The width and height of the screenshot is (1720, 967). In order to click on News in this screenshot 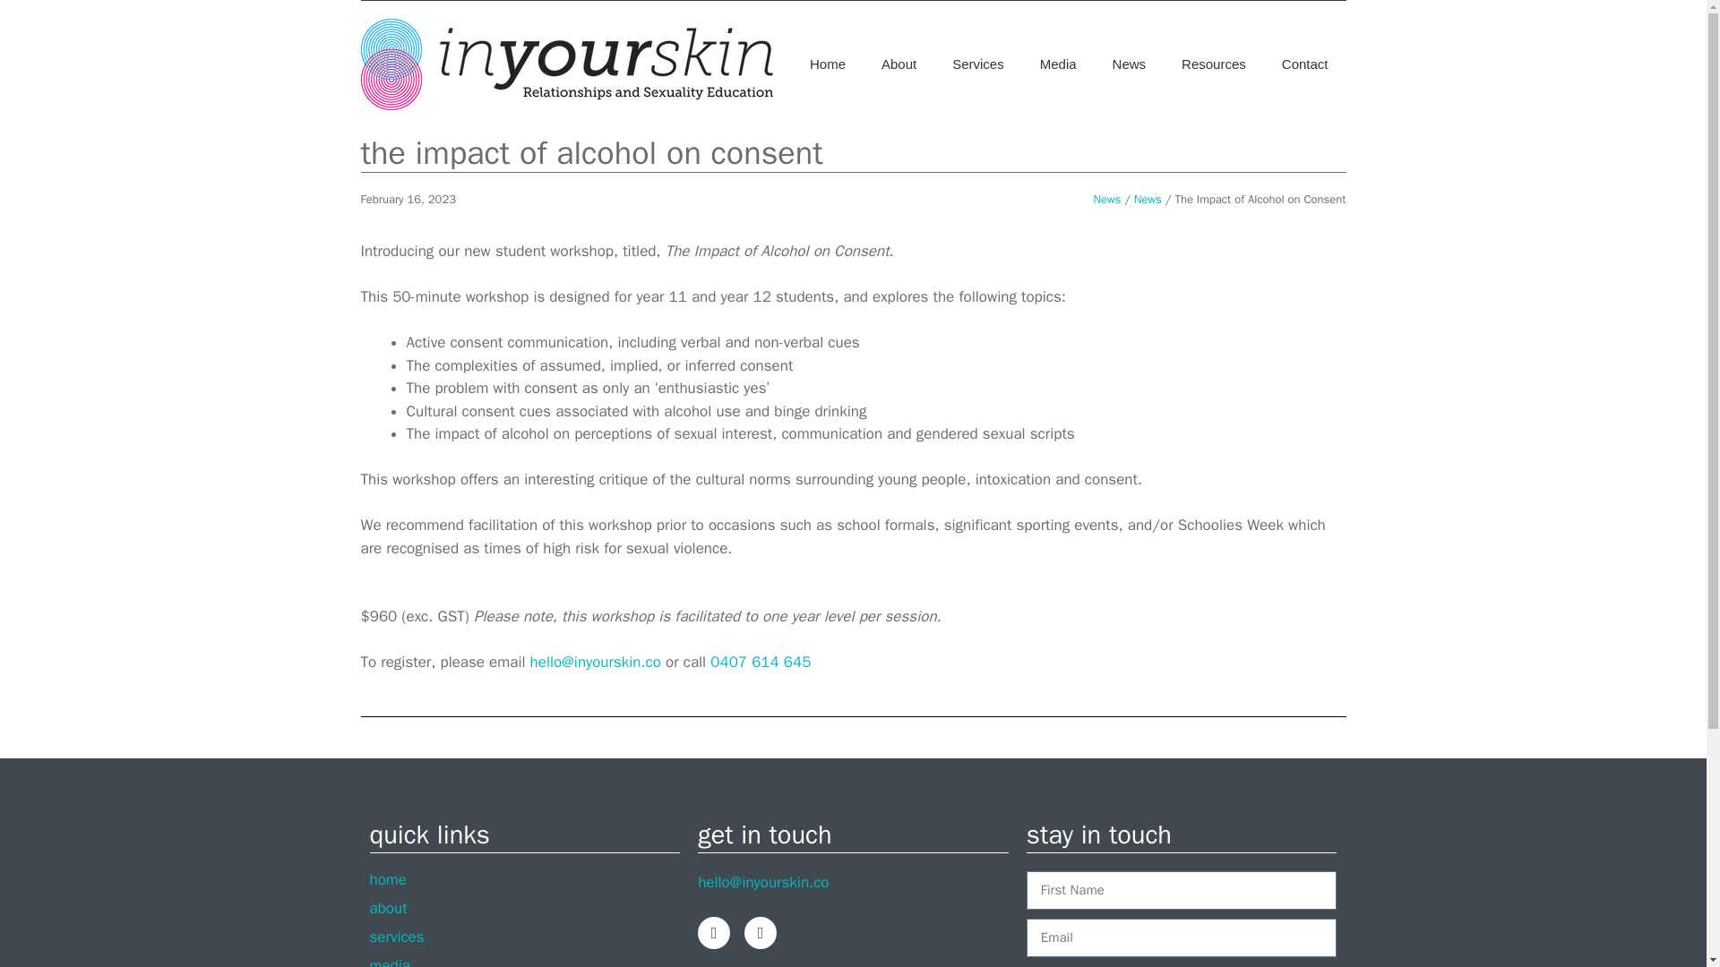, I will do `click(1129, 64)`.